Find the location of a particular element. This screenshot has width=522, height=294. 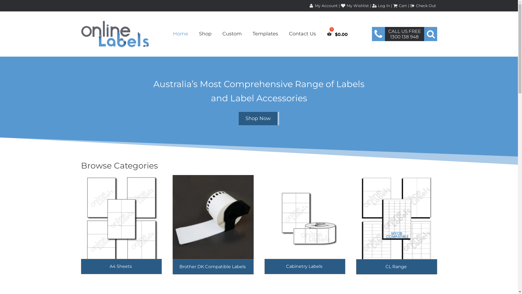

My Wishlist |  is located at coordinates (359, 6).